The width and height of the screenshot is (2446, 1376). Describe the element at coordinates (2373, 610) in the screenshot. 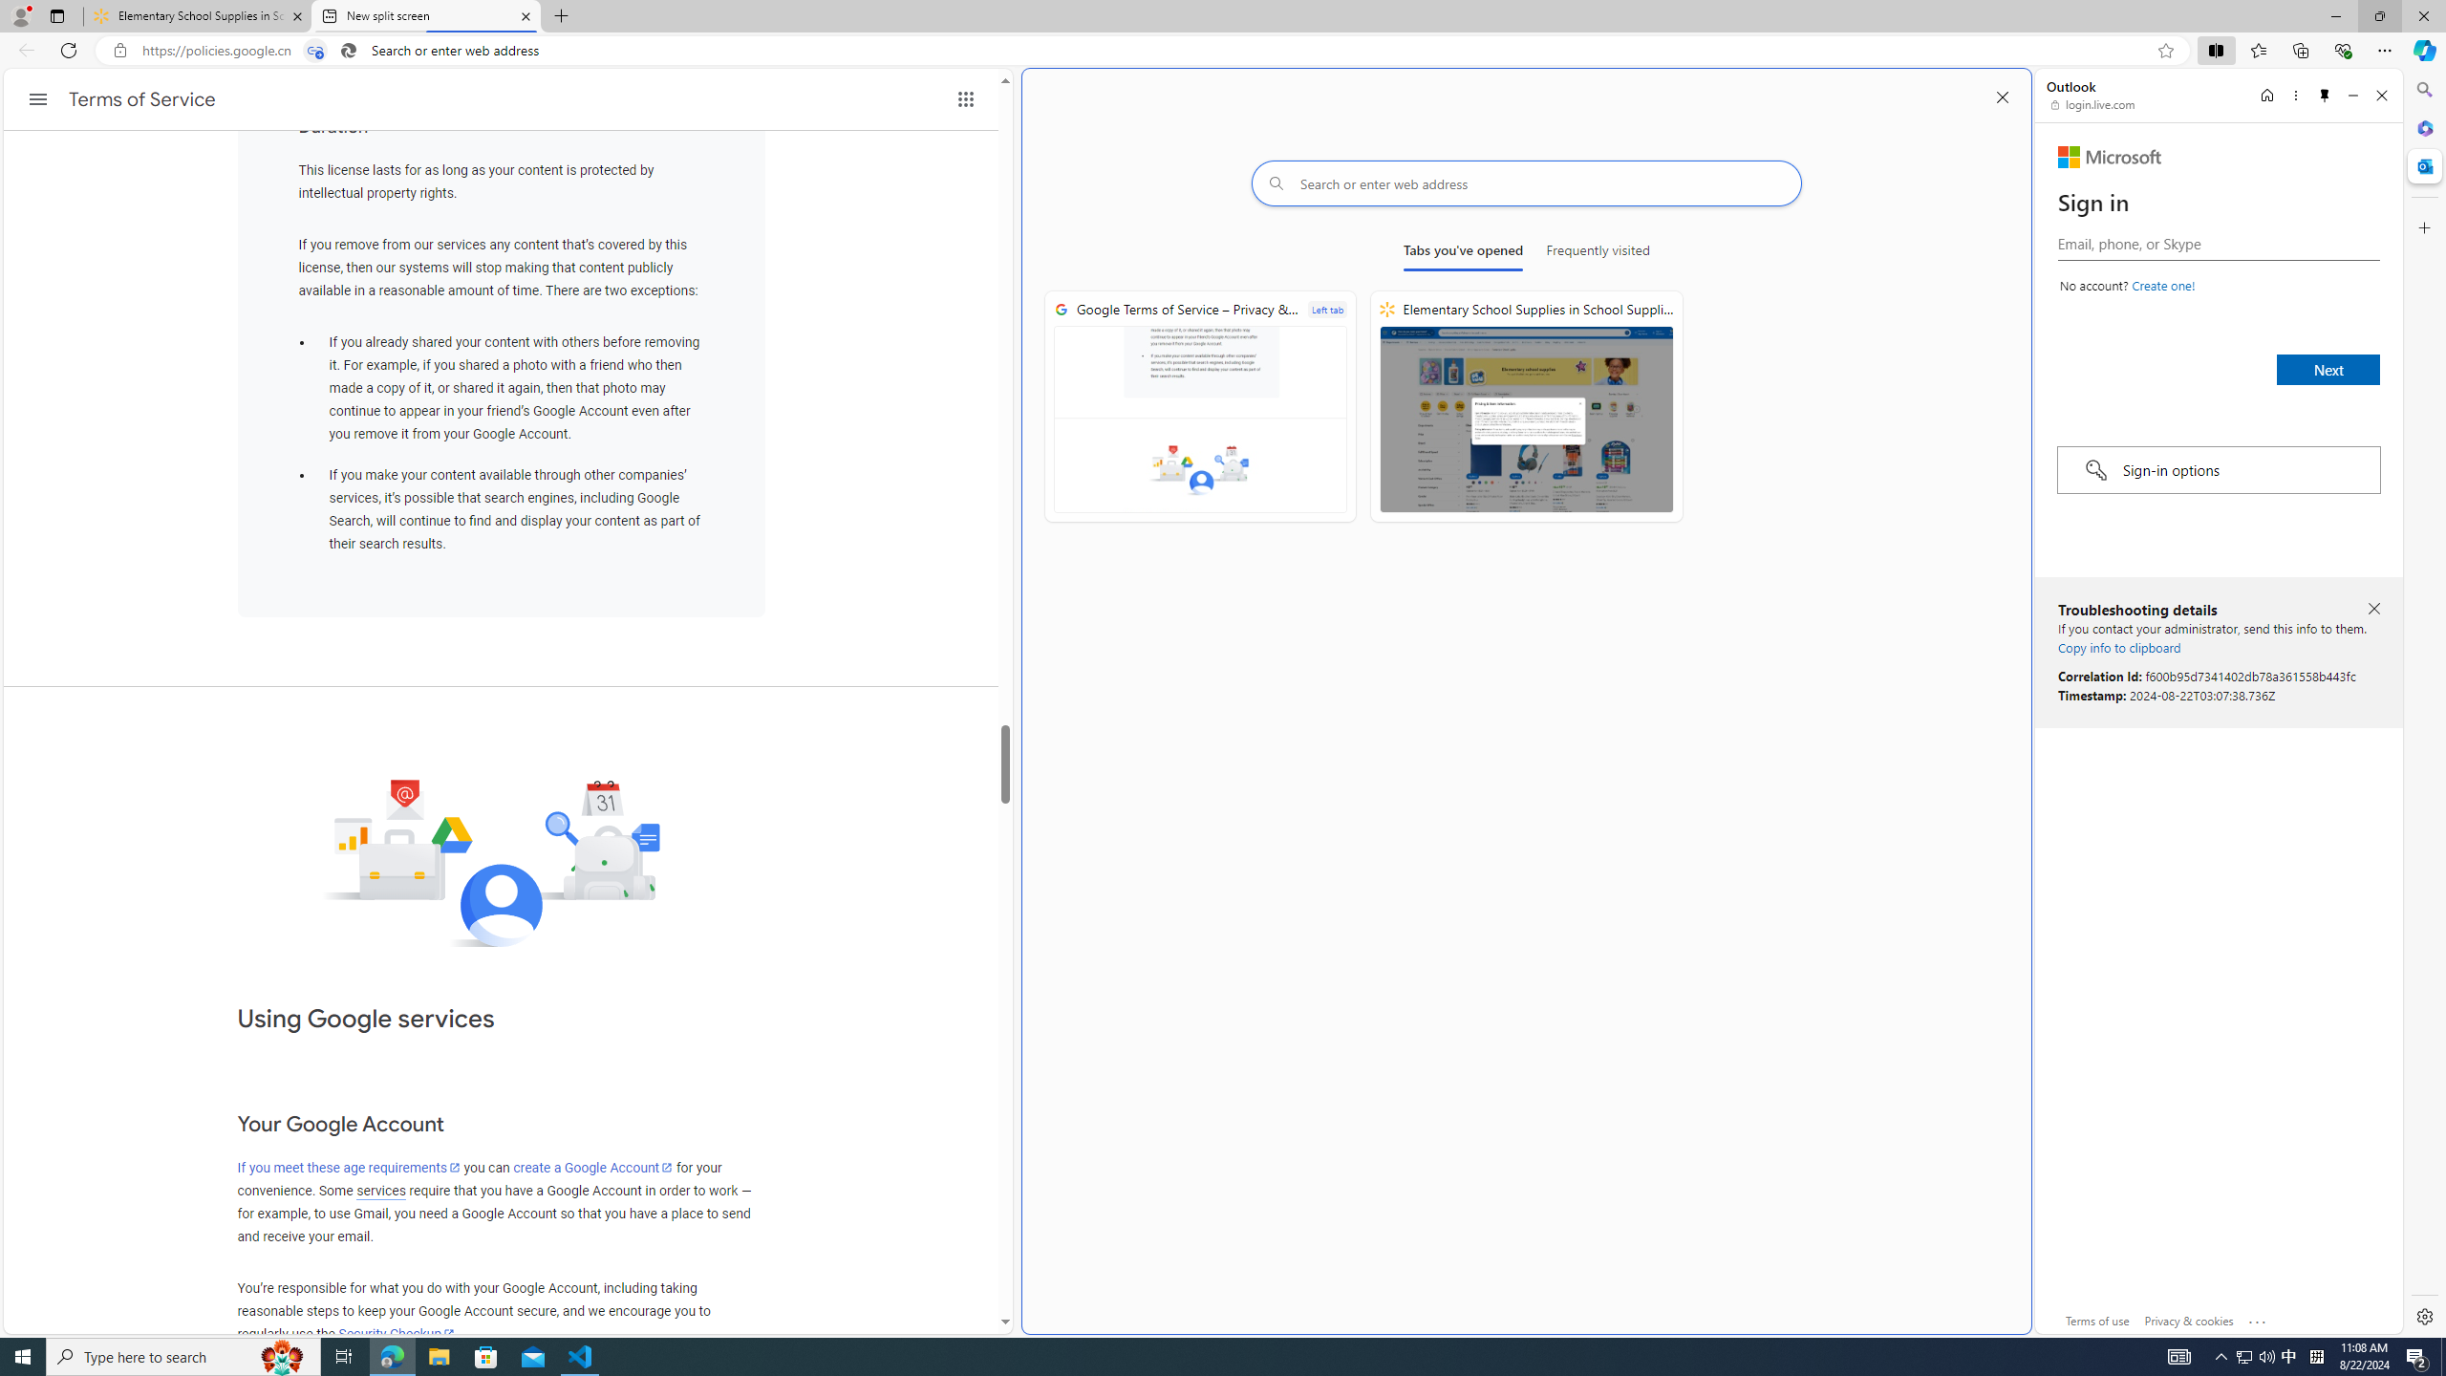

I see `Close troubleshooting details` at that location.